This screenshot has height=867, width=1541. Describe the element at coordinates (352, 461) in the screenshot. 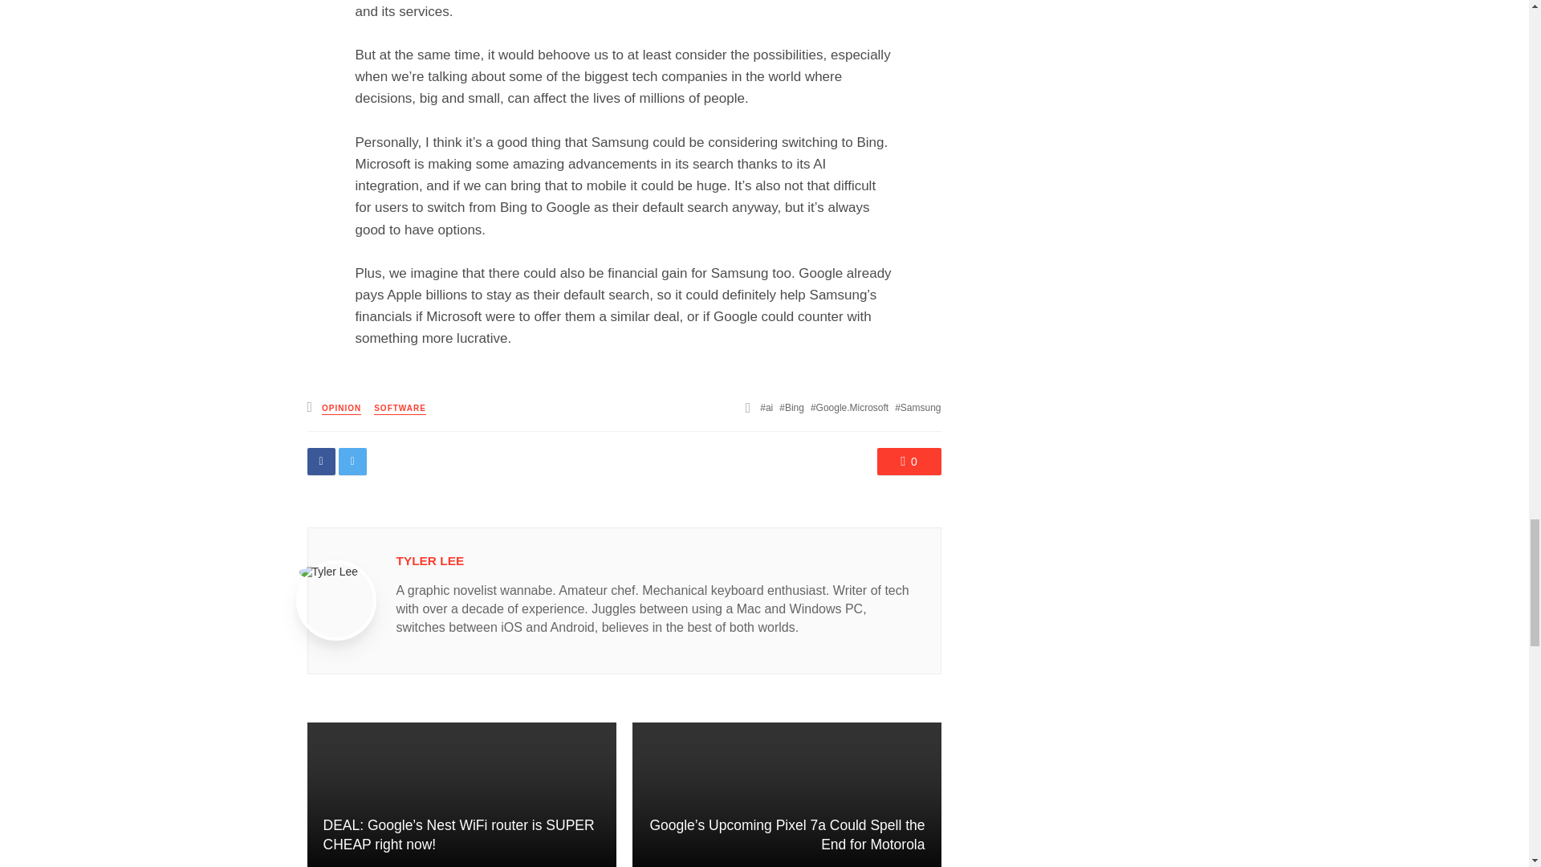

I see `Share on Twitter` at that location.